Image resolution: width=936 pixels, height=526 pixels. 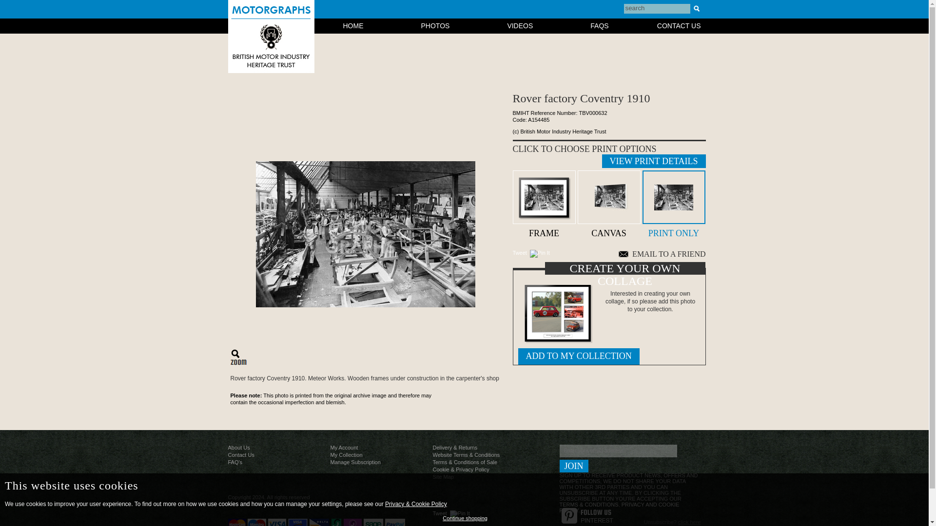 I want to click on VIEW PRINT DETAILS, so click(x=653, y=161).